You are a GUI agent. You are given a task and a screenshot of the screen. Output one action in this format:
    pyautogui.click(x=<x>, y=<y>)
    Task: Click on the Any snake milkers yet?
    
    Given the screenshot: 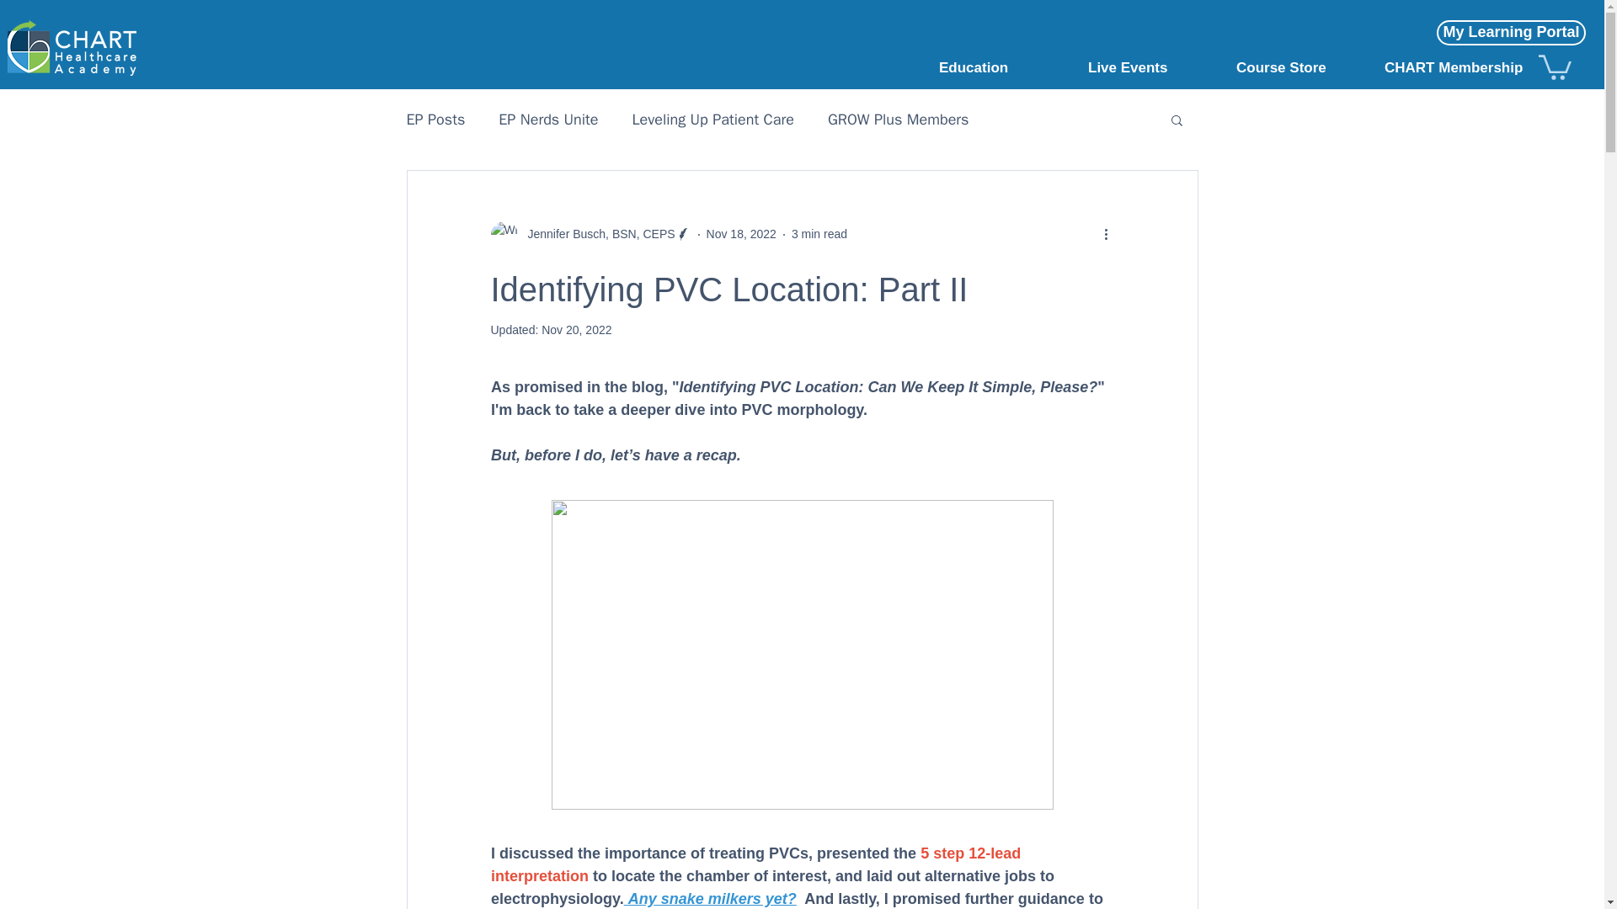 What is the action you would take?
    pyautogui.click(x=711, y=899)
    